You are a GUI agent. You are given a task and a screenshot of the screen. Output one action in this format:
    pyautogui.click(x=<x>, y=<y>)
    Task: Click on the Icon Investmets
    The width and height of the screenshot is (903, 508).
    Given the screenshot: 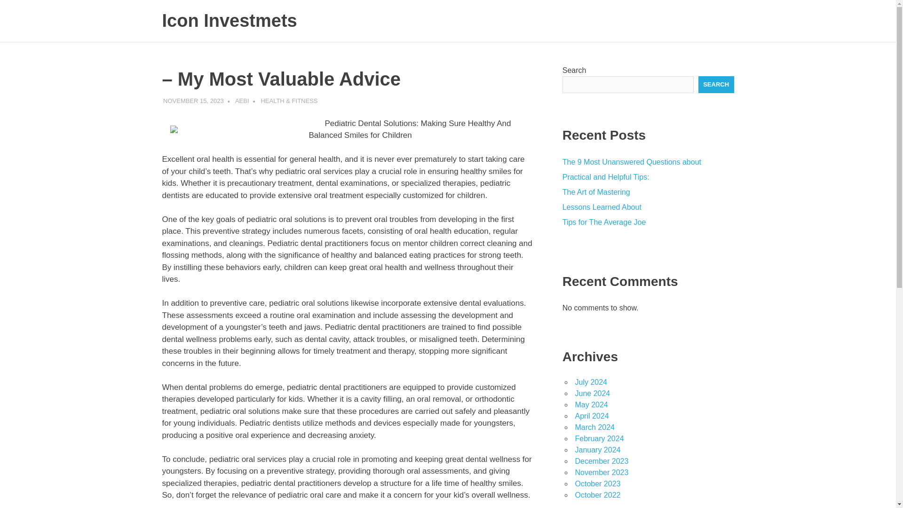 What is the action you would take?
    pyautogui.click(x=229, y=20)
    